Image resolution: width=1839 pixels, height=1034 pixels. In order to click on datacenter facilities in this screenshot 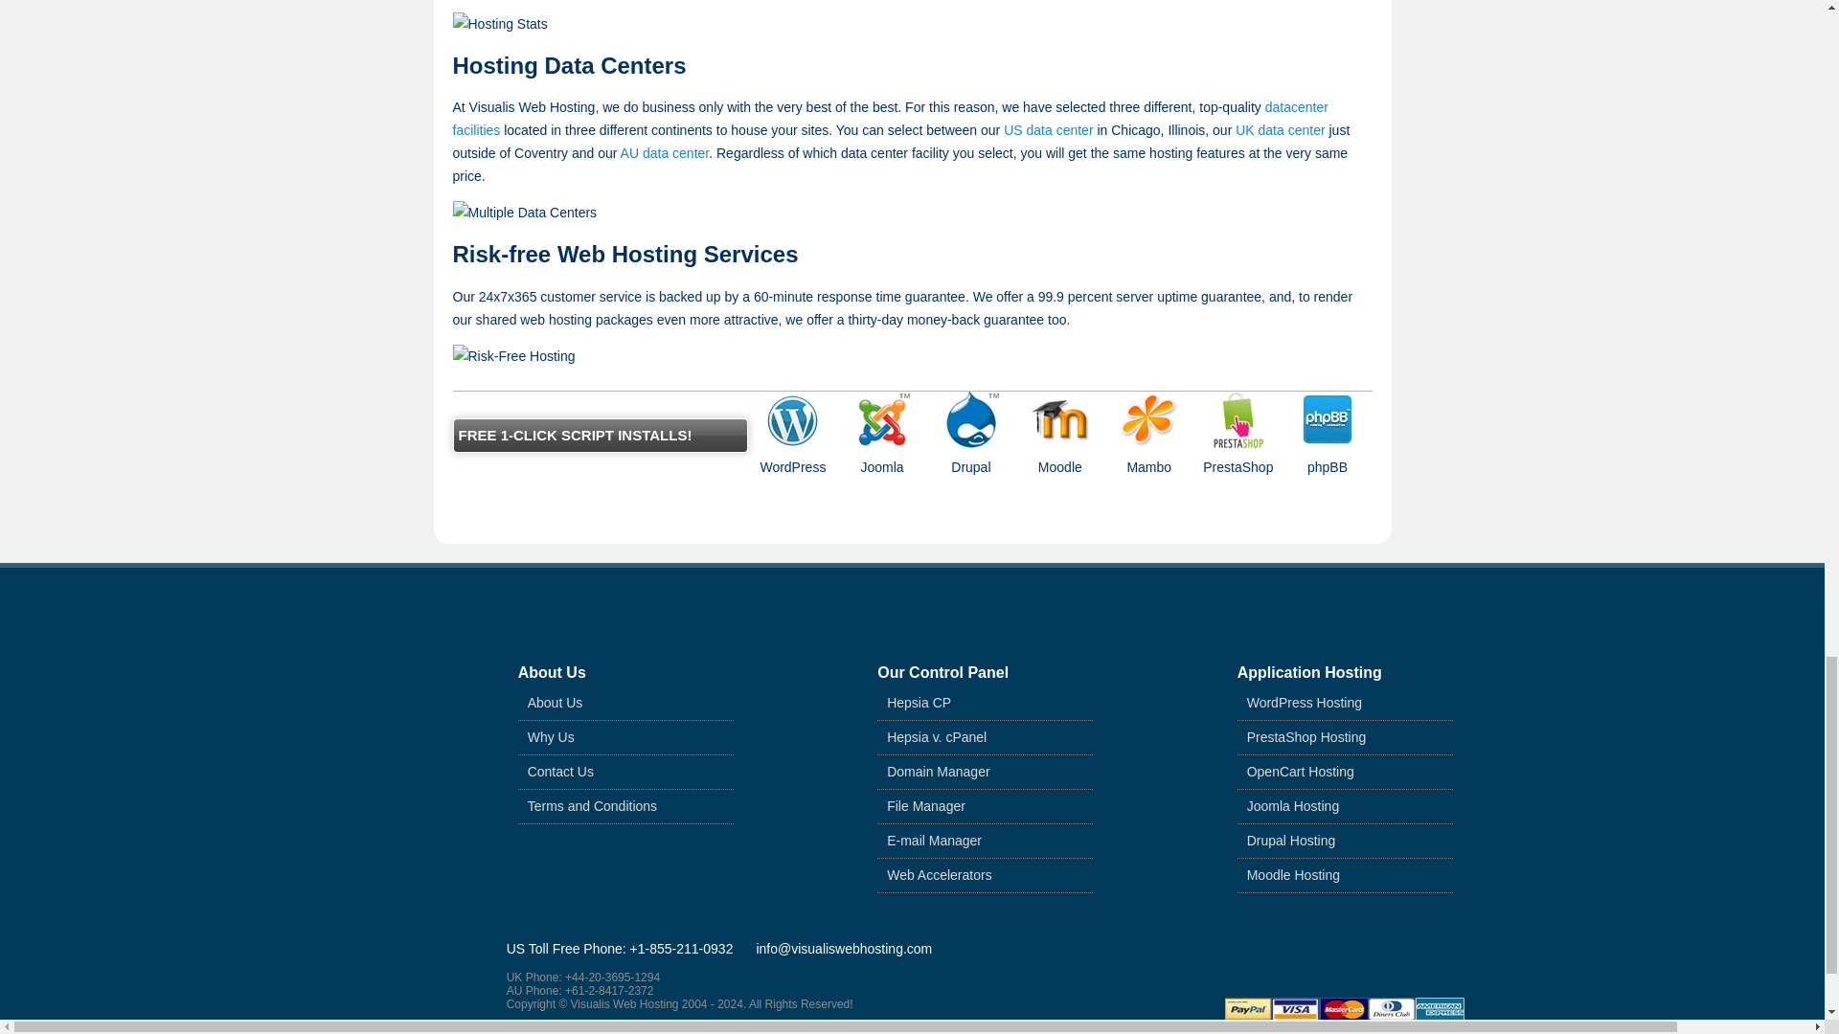, I will do `click(890, 118)`.